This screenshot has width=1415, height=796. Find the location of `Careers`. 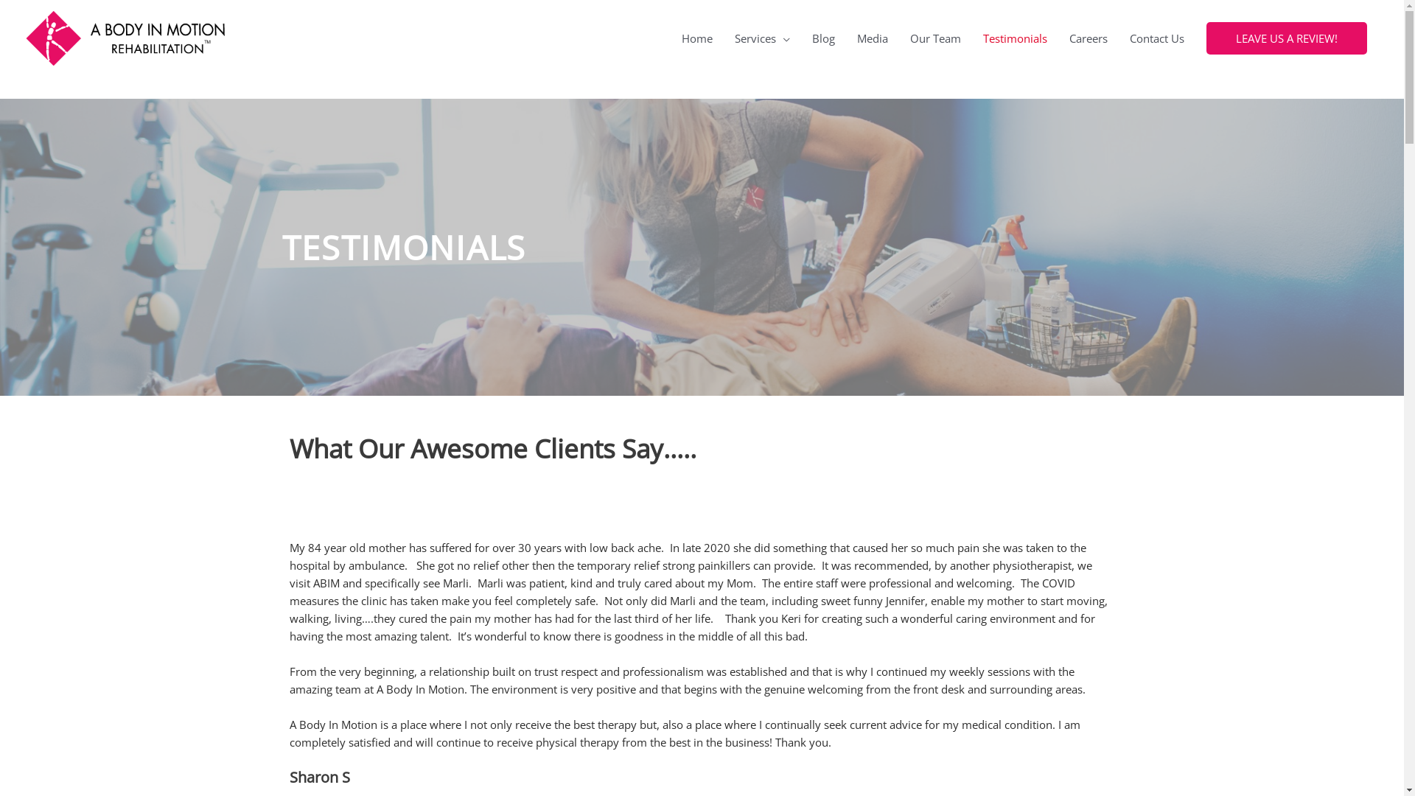

Careers is located at coordinates (1089, 38).